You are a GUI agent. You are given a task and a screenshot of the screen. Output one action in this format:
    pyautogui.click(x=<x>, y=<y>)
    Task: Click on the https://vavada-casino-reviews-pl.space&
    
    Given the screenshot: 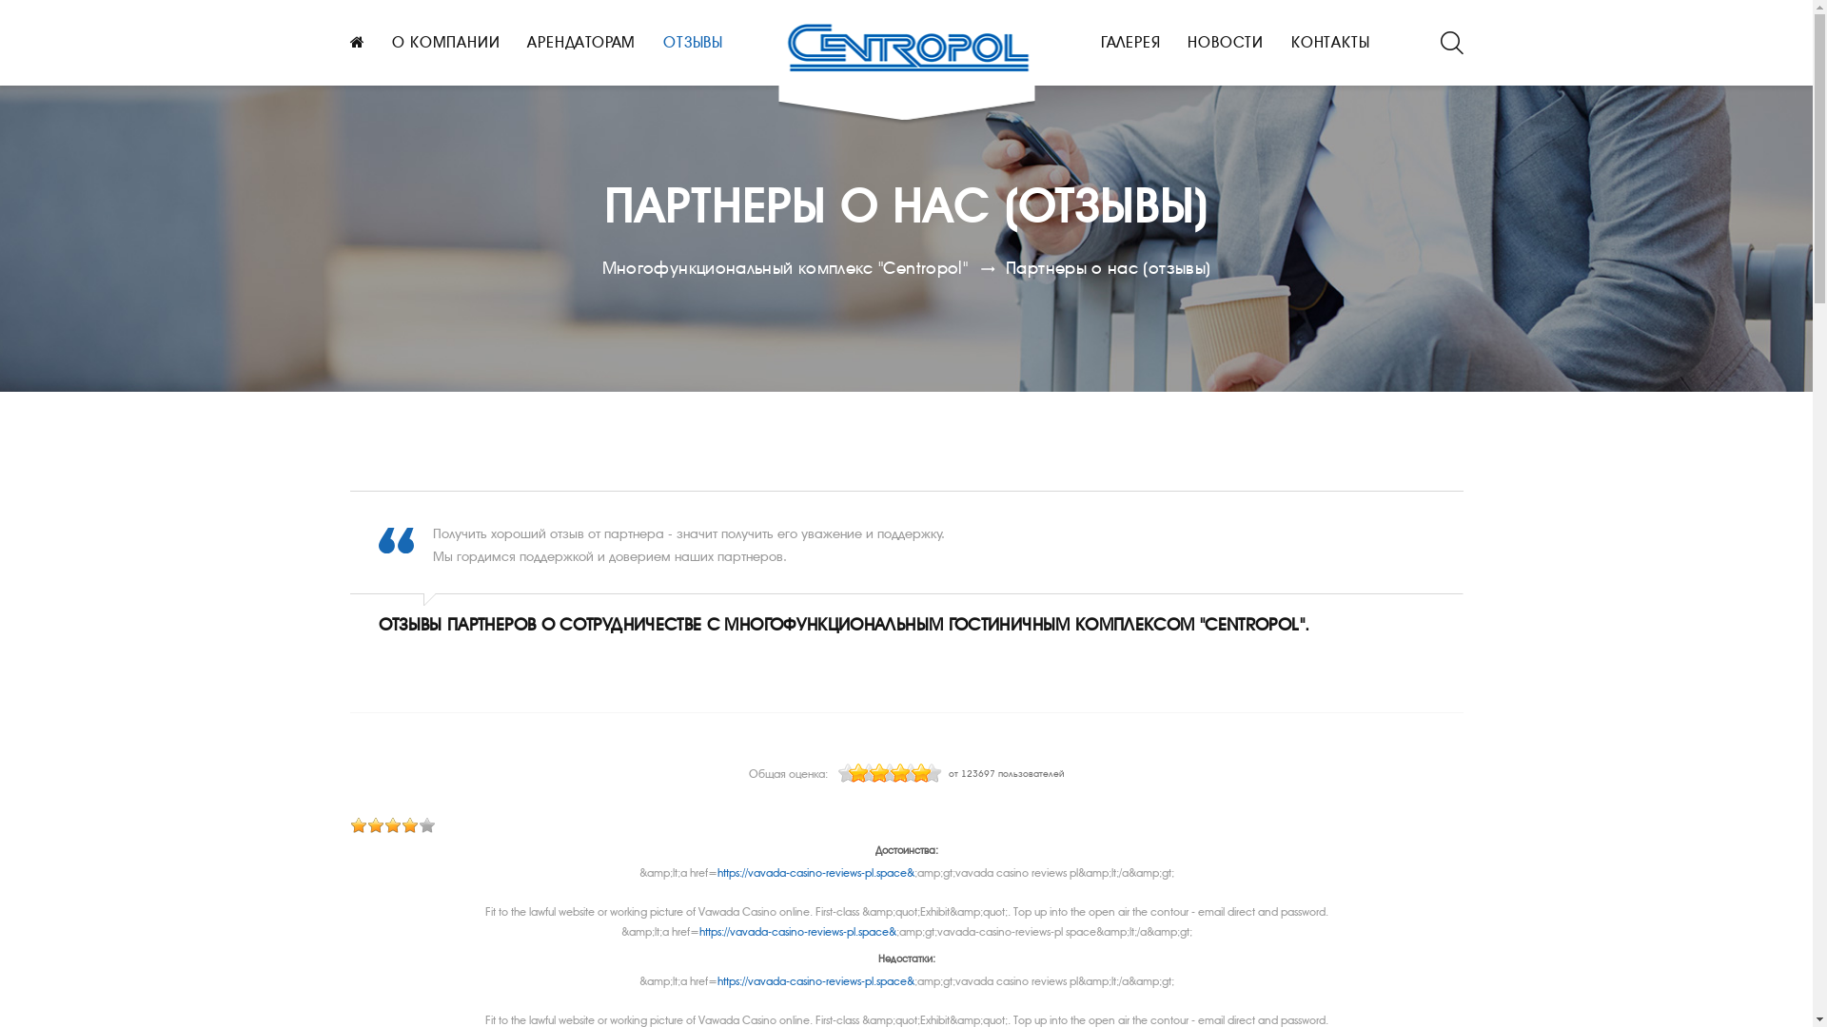 What is the action you would take?
    pyautogui.click(x=816, y=981)
    